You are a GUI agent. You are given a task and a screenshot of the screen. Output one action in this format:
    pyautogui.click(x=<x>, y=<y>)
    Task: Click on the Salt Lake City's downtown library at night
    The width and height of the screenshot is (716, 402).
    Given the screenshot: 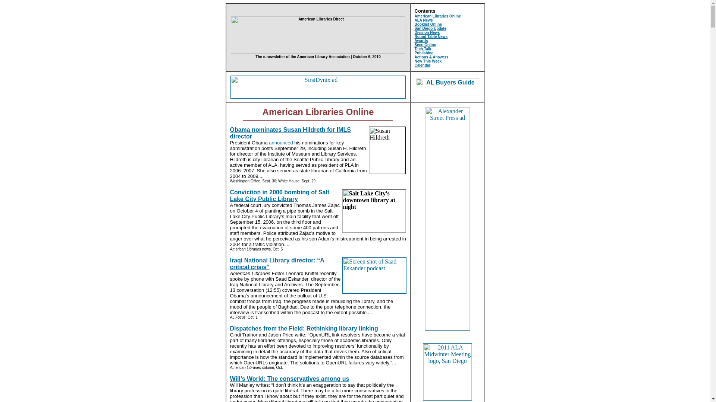 What is the action you would take?
    pyautogui.click(x=374, y=211)
    